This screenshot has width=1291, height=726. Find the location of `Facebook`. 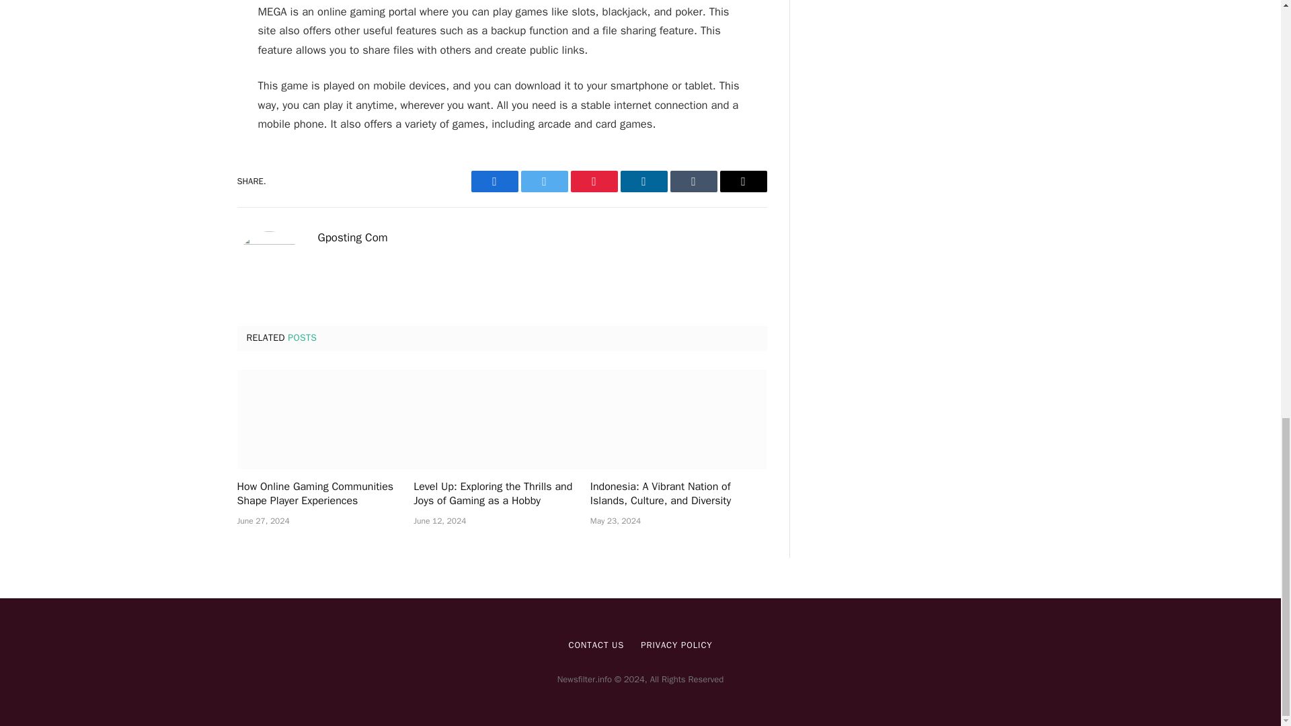

Facebook is located at coordinates (494, 182).